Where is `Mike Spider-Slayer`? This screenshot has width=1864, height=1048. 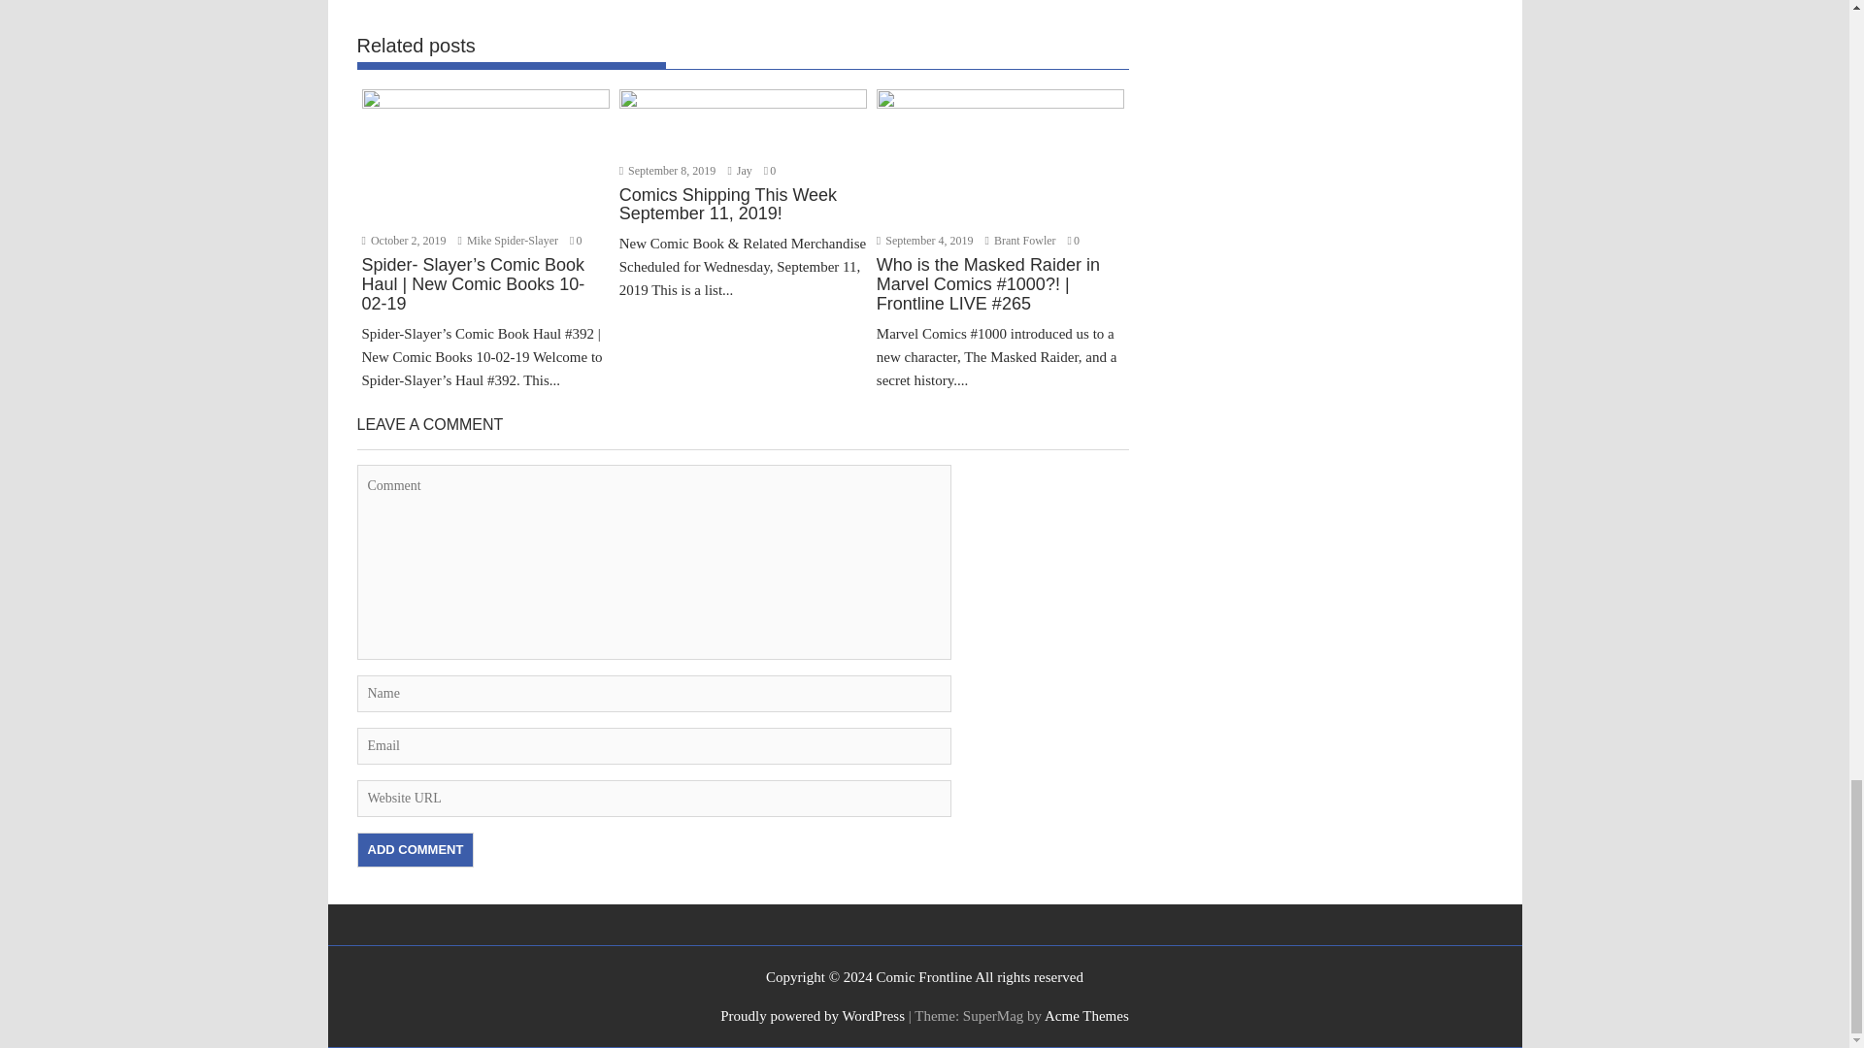 Mike Spider-Slayer is located at coordinates (509, 240).